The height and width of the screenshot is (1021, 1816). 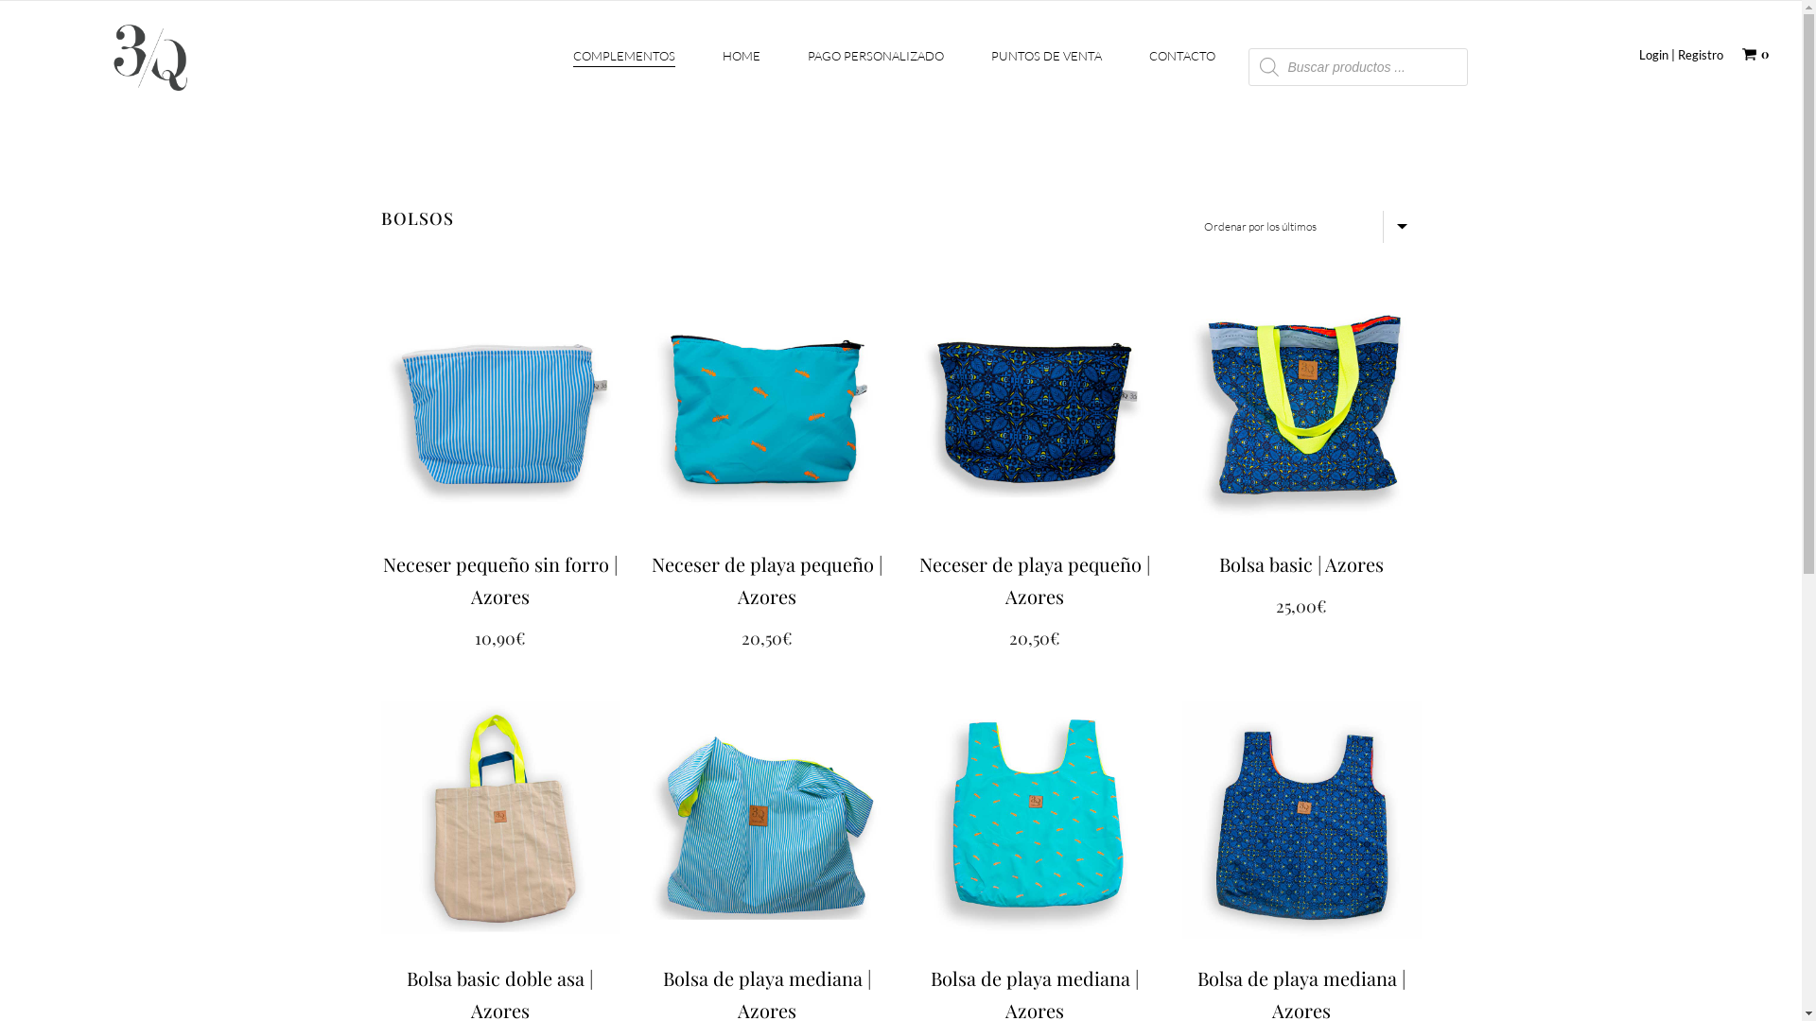 I want to click on HOME, so click(x=742, y=64).